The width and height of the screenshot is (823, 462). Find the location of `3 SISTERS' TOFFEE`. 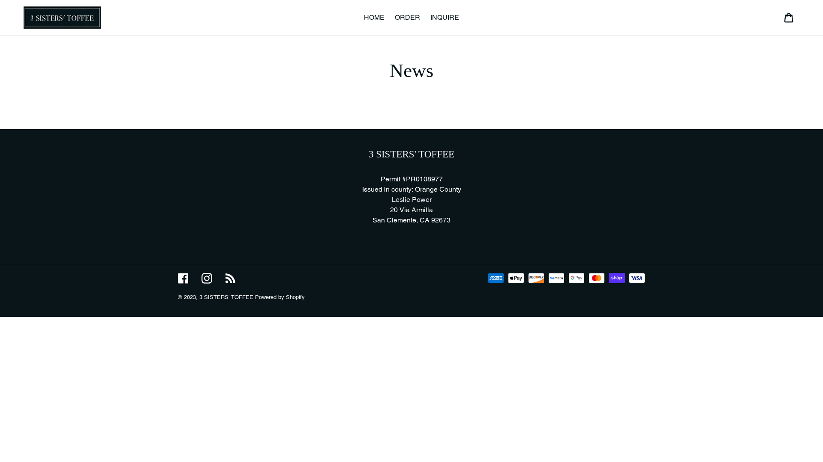

3 SISTERS' TOFFEE is located at coordinates (226, 297).